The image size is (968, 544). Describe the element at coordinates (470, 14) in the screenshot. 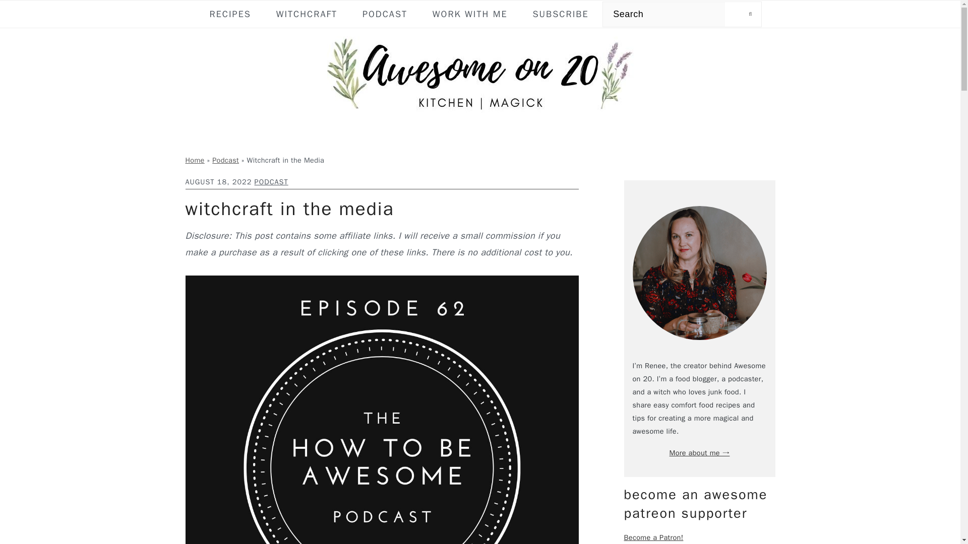

I see `WORK WITH ME` at that location.